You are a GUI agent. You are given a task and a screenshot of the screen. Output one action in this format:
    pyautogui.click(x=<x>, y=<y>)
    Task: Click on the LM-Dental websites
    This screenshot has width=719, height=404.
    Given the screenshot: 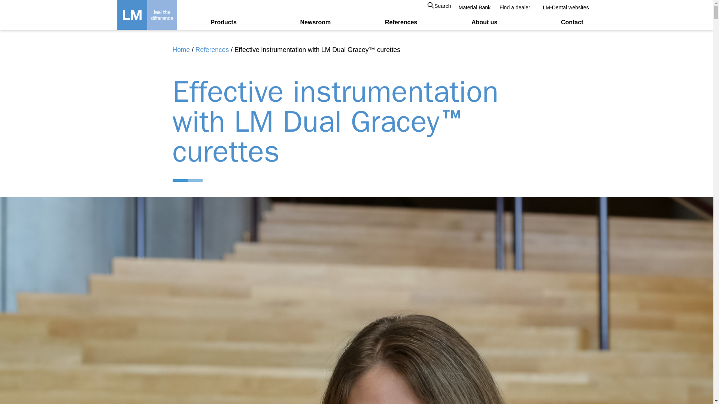 What is the action you would take?
    pyautogui.click(x=564, y=7)
    